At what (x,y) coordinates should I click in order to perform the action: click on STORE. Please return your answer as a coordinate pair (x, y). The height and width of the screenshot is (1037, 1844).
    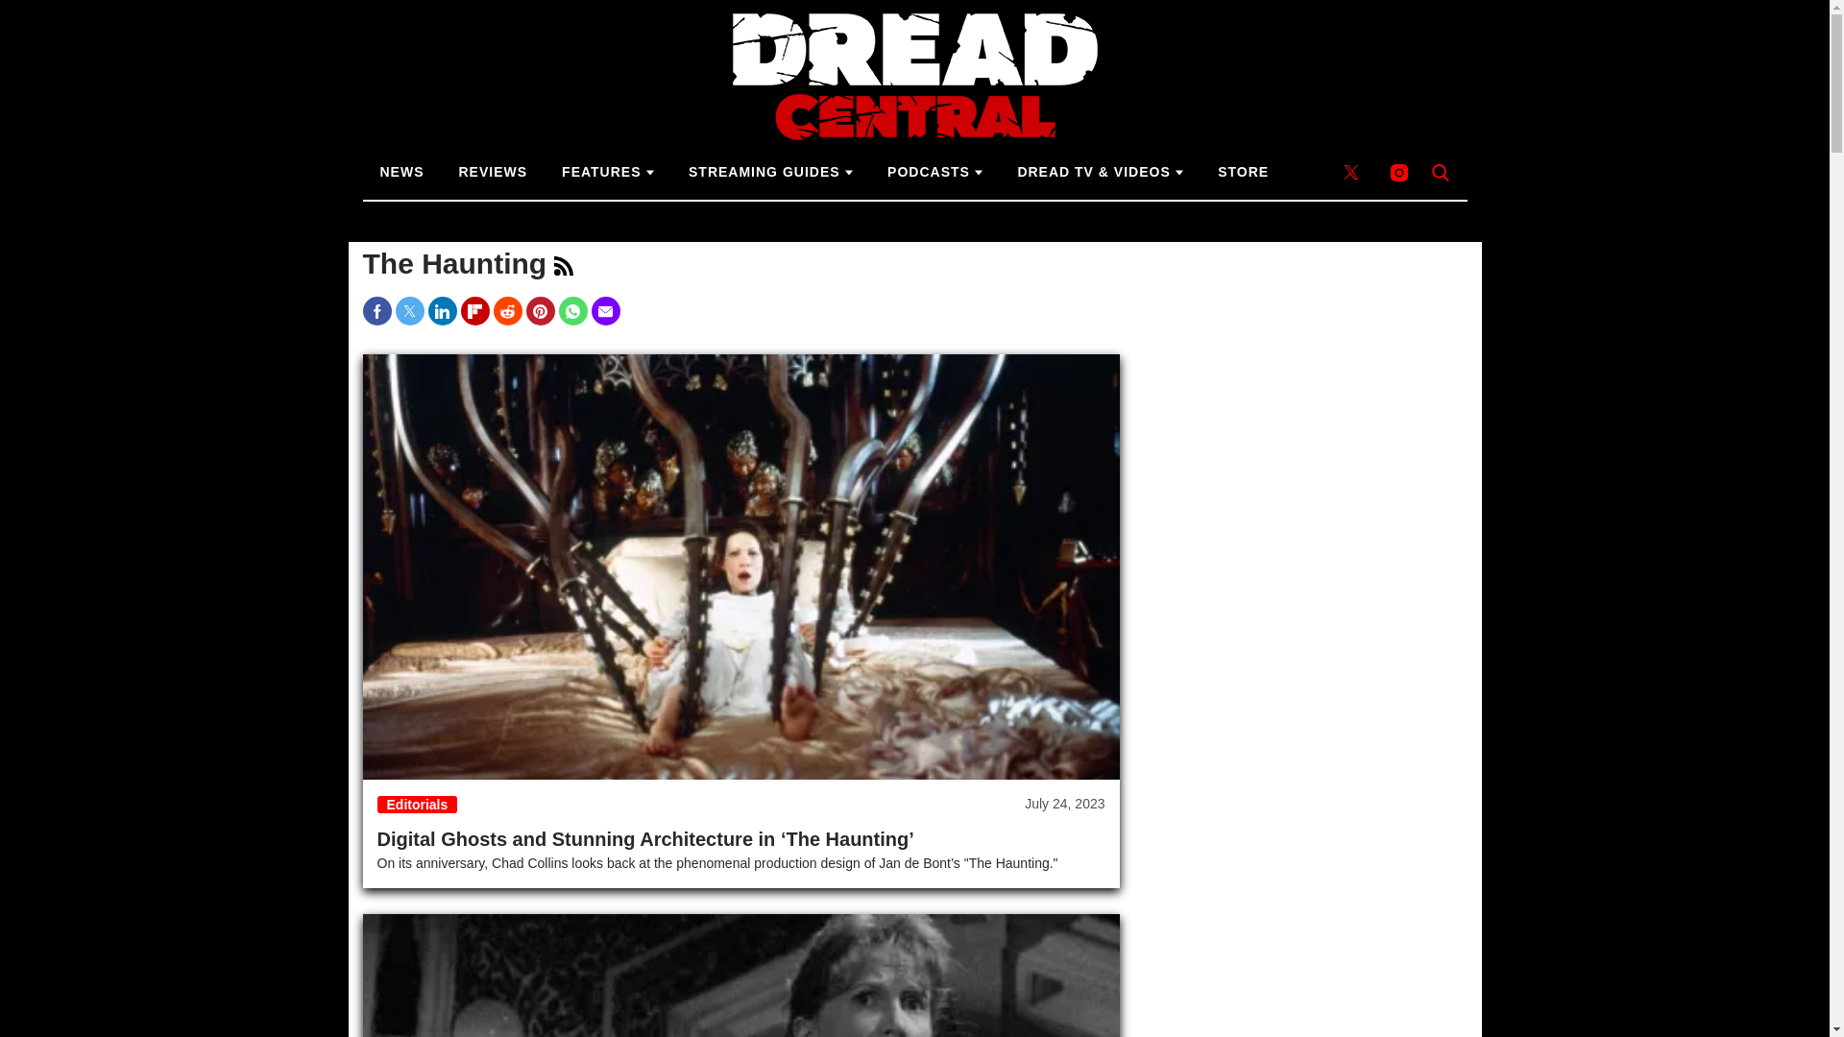
    Looking at the image, I should click on (1243, 173).